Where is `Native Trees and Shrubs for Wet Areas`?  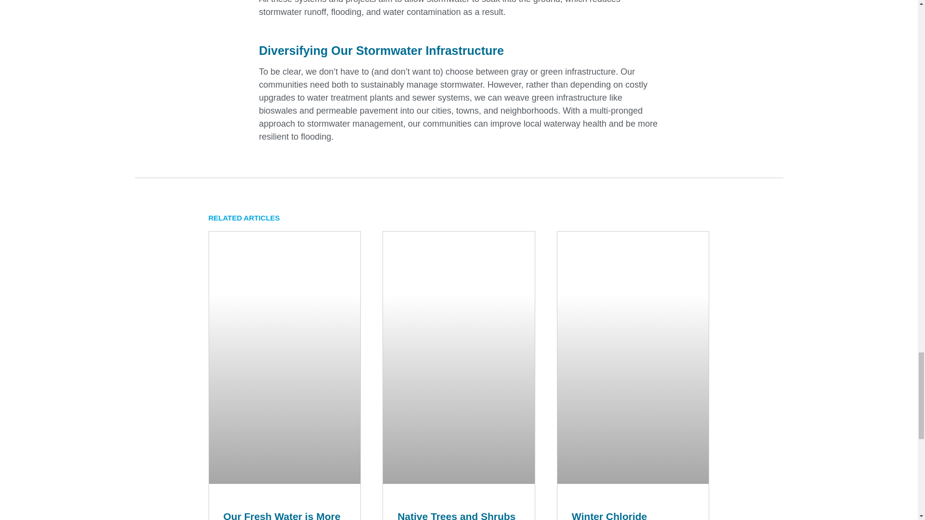 Native Trees and Shrubs for Wet Areas is located at coordinates (456, 515).